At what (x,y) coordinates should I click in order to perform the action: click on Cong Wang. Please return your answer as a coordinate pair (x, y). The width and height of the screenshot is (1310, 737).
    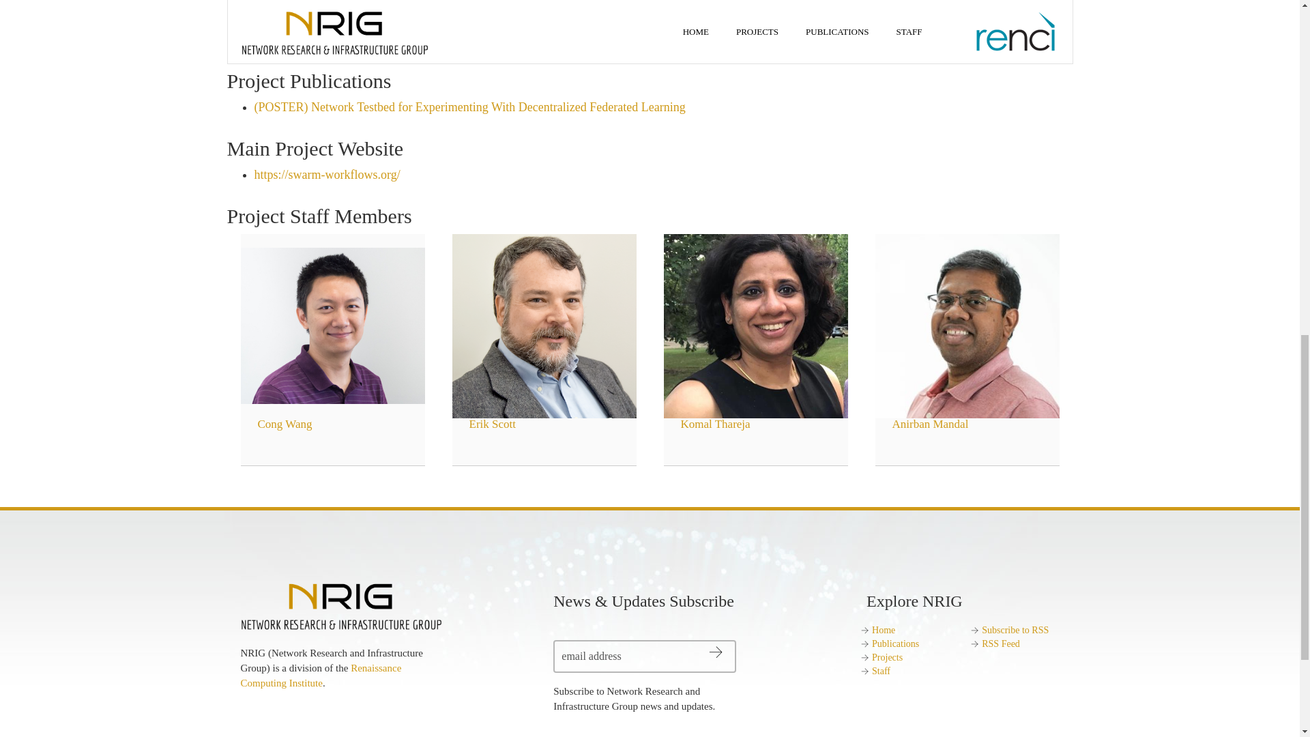
    Looking at the image, I should click on (332, 336).